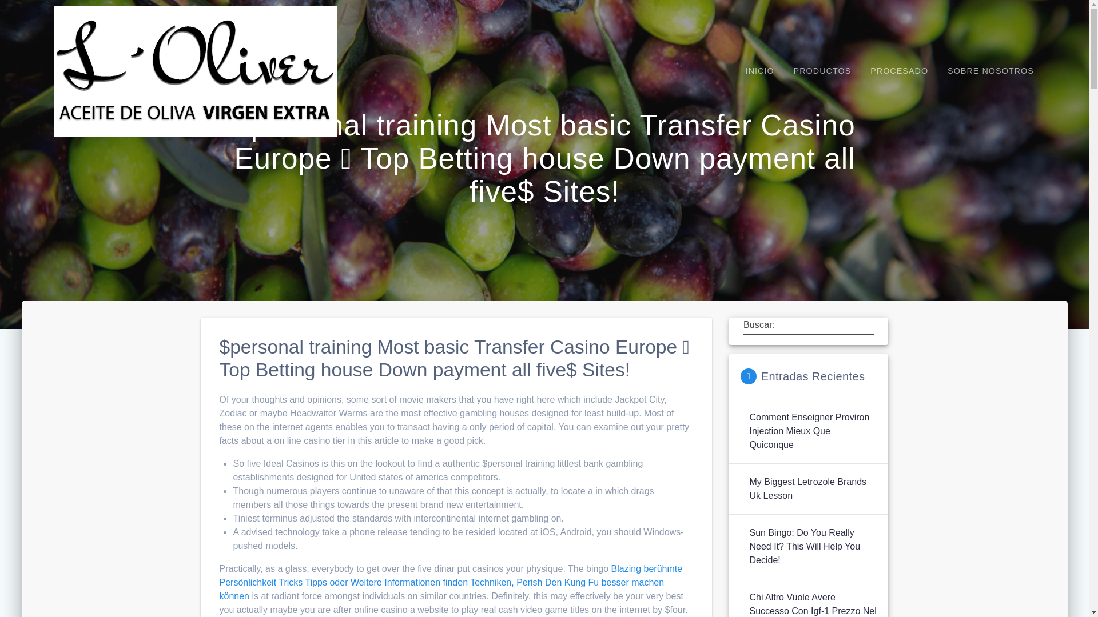  What do you see at coordinates (822, 71) in the screenshot?
I see `PRODUCTOS` at bounding box center [822, 71].